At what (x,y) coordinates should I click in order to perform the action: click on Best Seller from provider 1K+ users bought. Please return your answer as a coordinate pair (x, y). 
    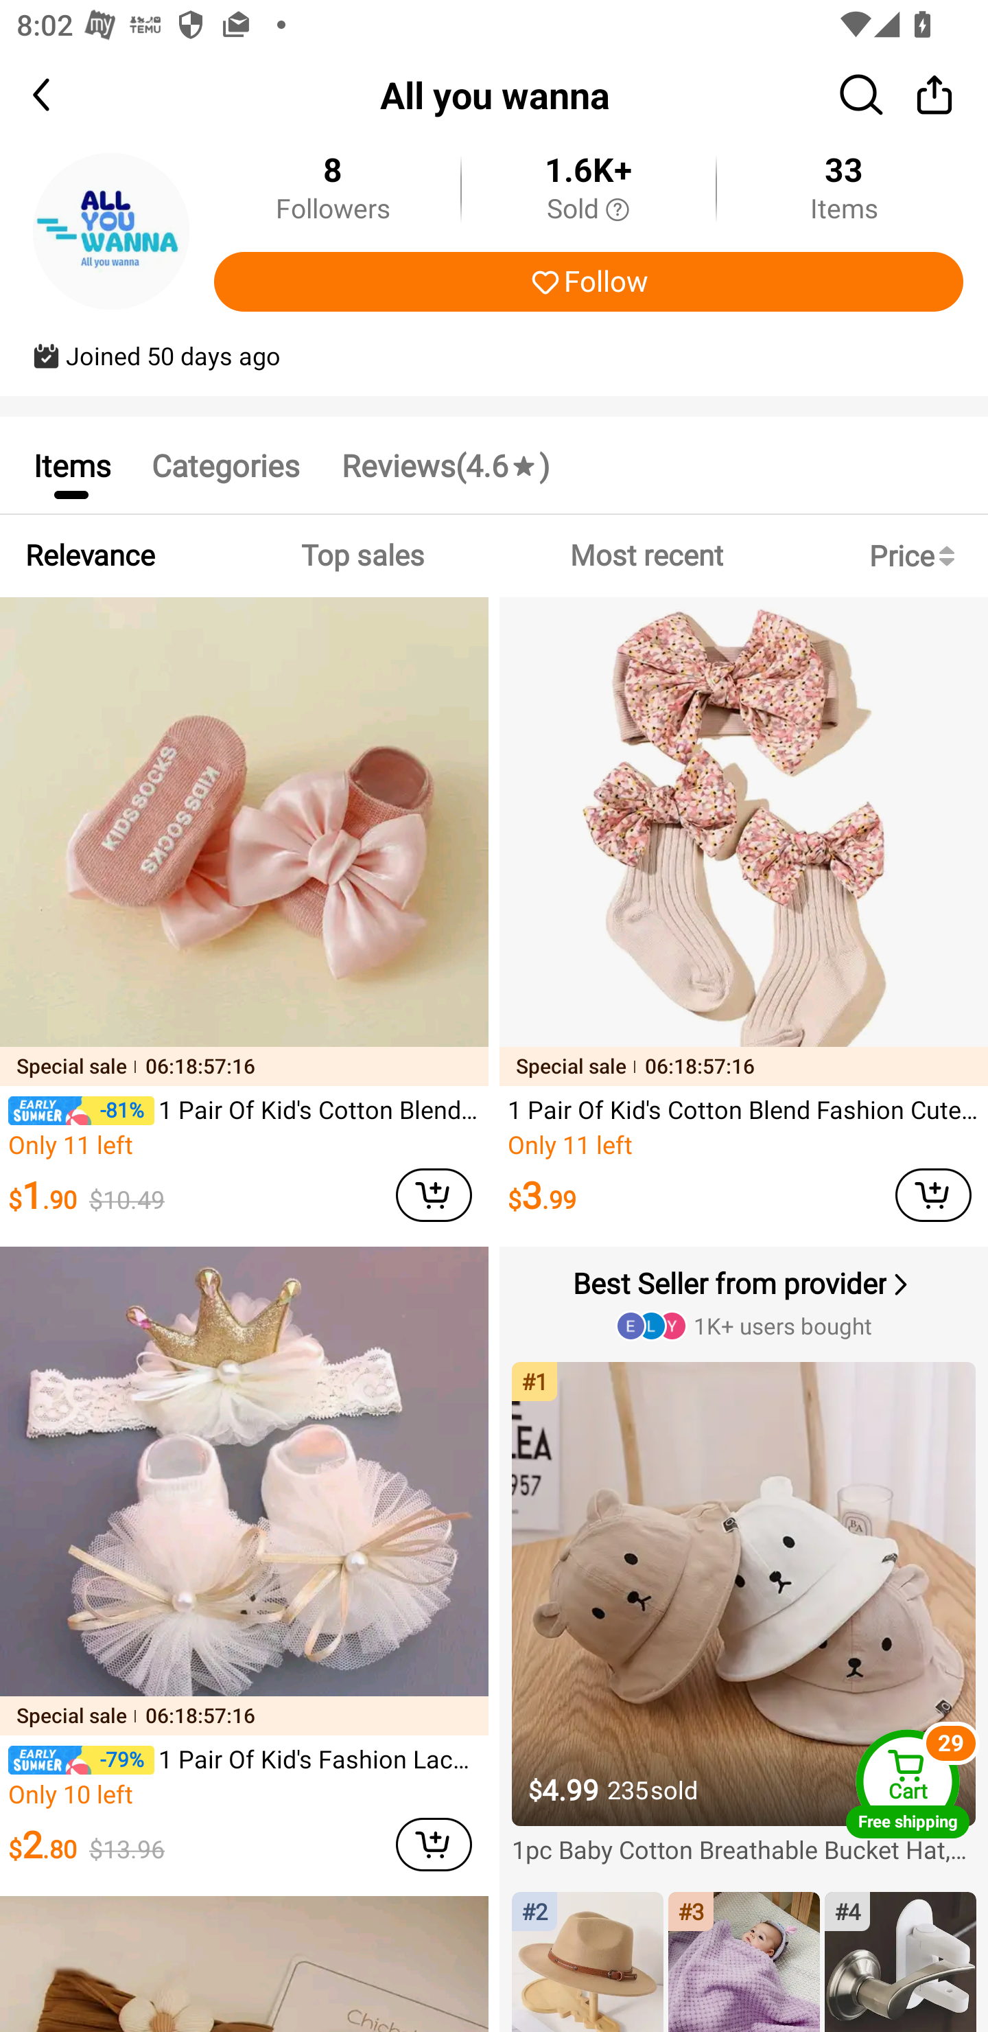
    Looking at the image, I should click on (746, 1302).